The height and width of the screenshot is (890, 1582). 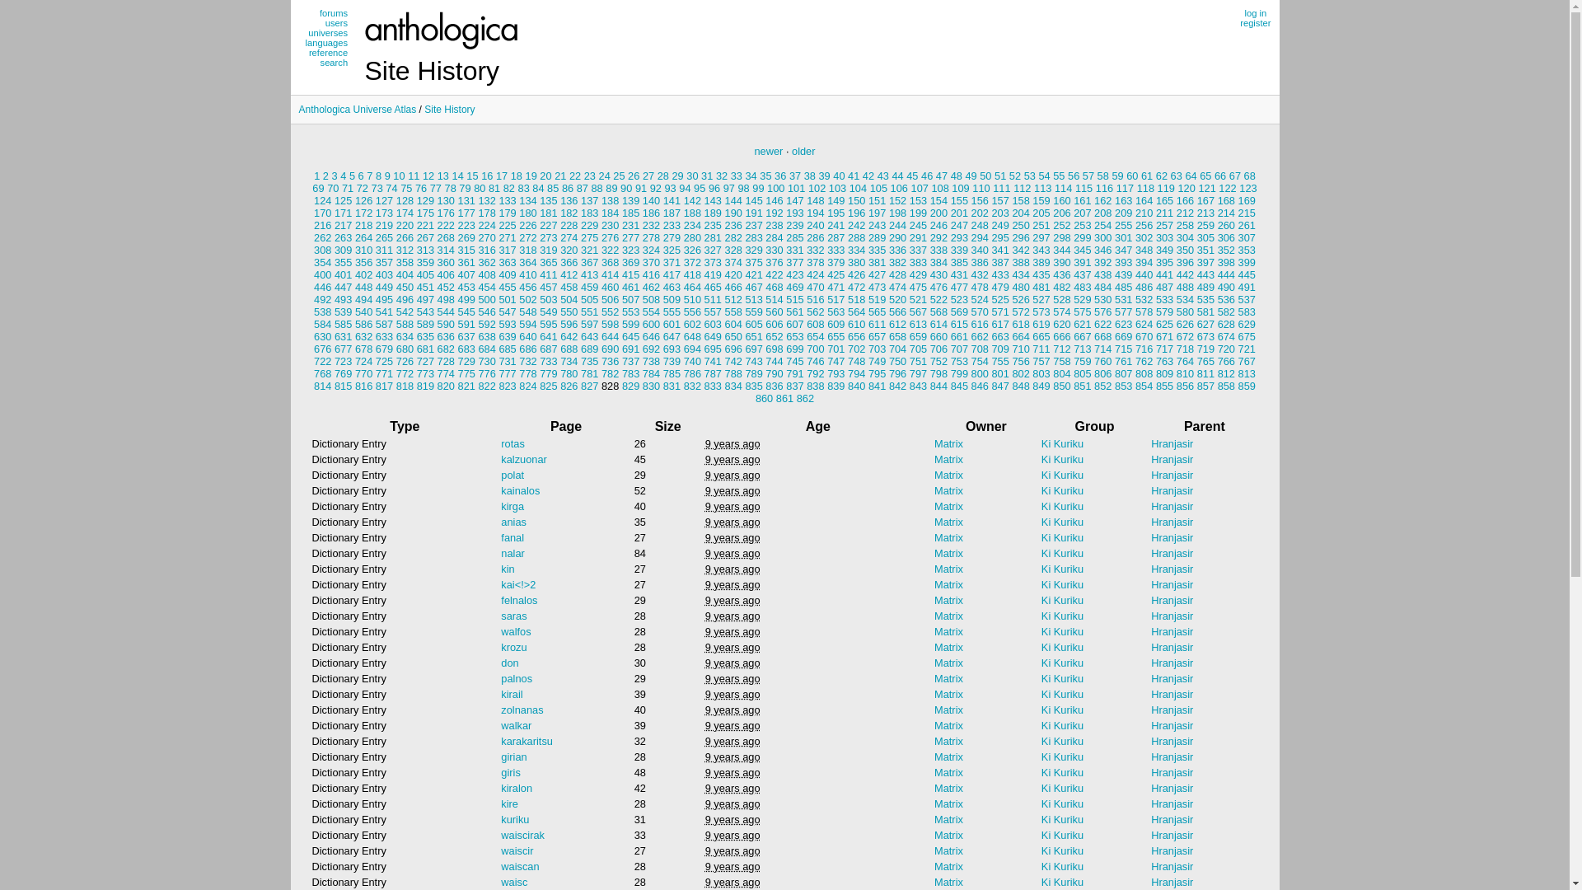 What do you see at coordinates (672, 251) in the screenshot?
I see `325` at bounding box center [672, 251].